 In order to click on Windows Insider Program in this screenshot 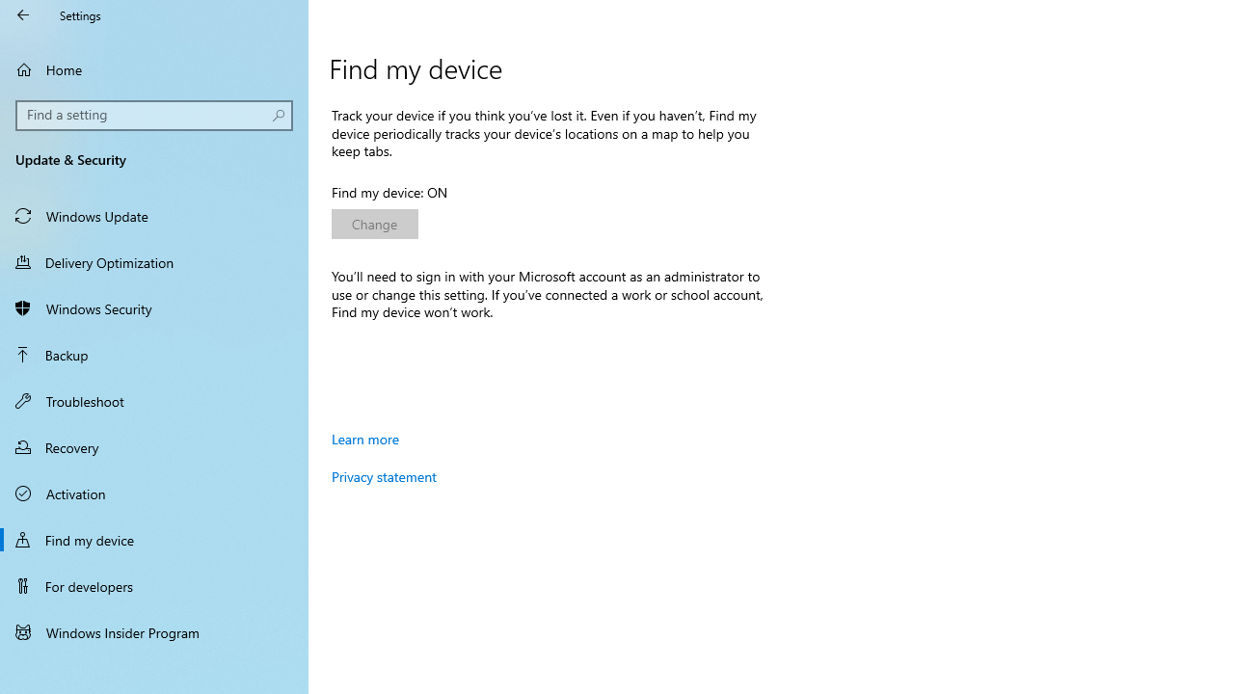, I will do `click(154, 632)`.